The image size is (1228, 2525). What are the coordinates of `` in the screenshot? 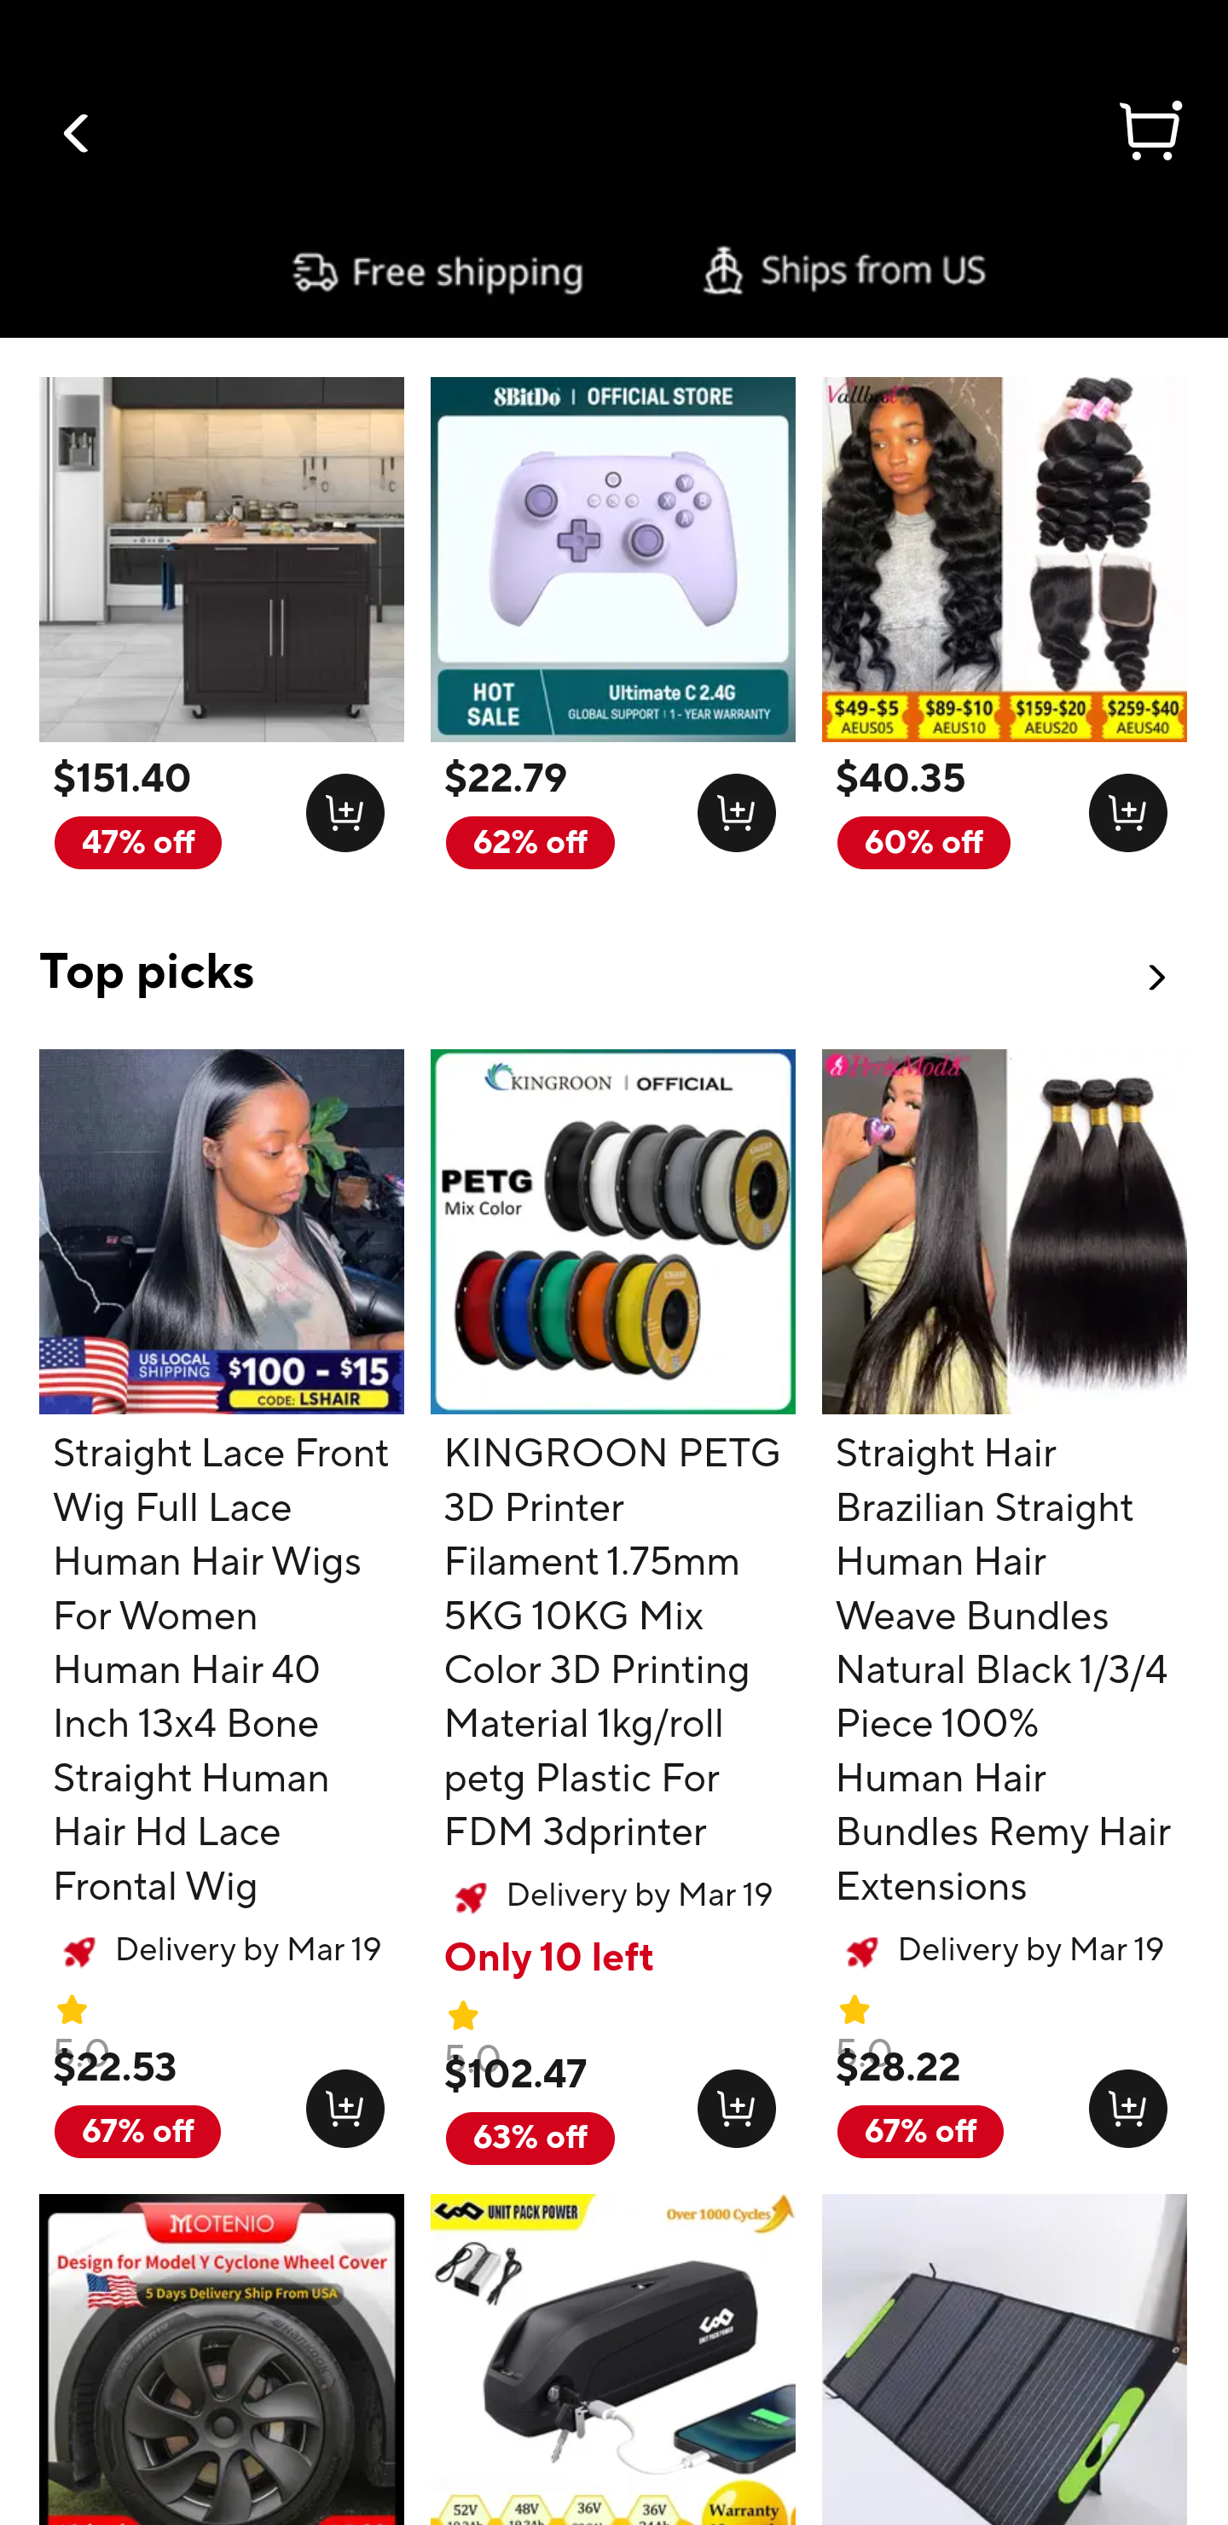 It's located at (78, 133).